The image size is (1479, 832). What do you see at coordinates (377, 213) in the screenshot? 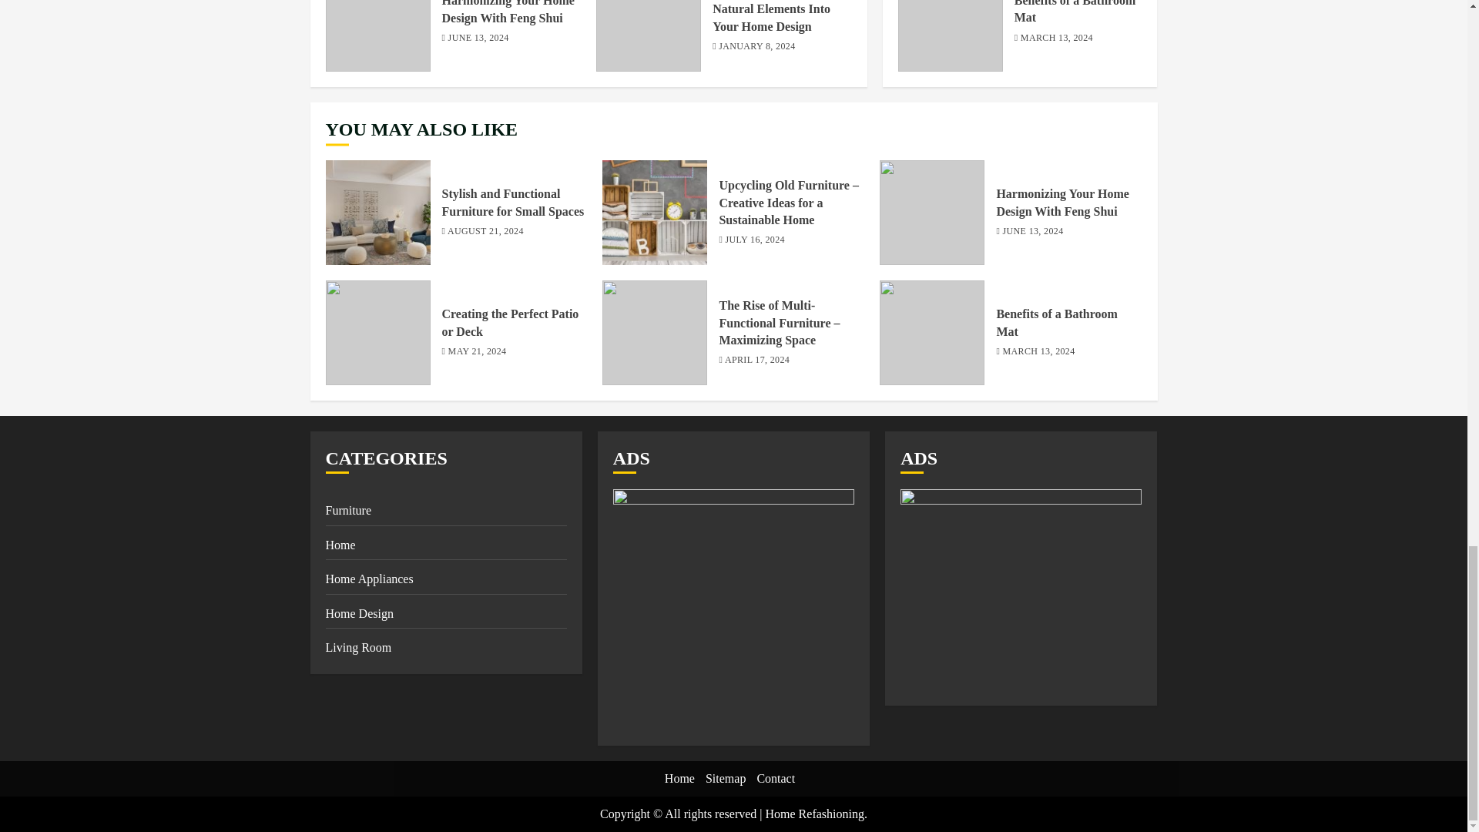
I see `Stylish and Functional Furniture for Small Spaces` at bounding box center [377, 213].